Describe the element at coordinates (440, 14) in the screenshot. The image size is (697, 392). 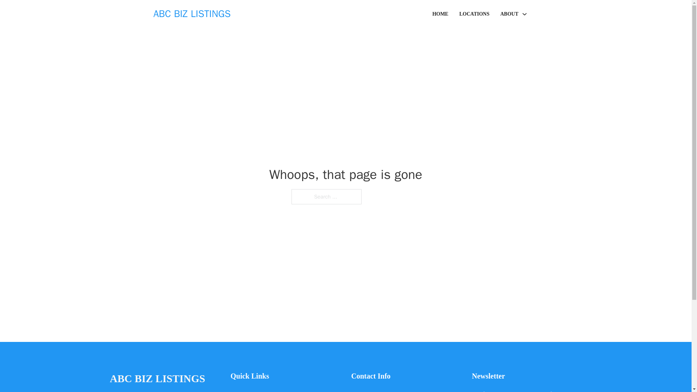
I see `HOME` at that location.